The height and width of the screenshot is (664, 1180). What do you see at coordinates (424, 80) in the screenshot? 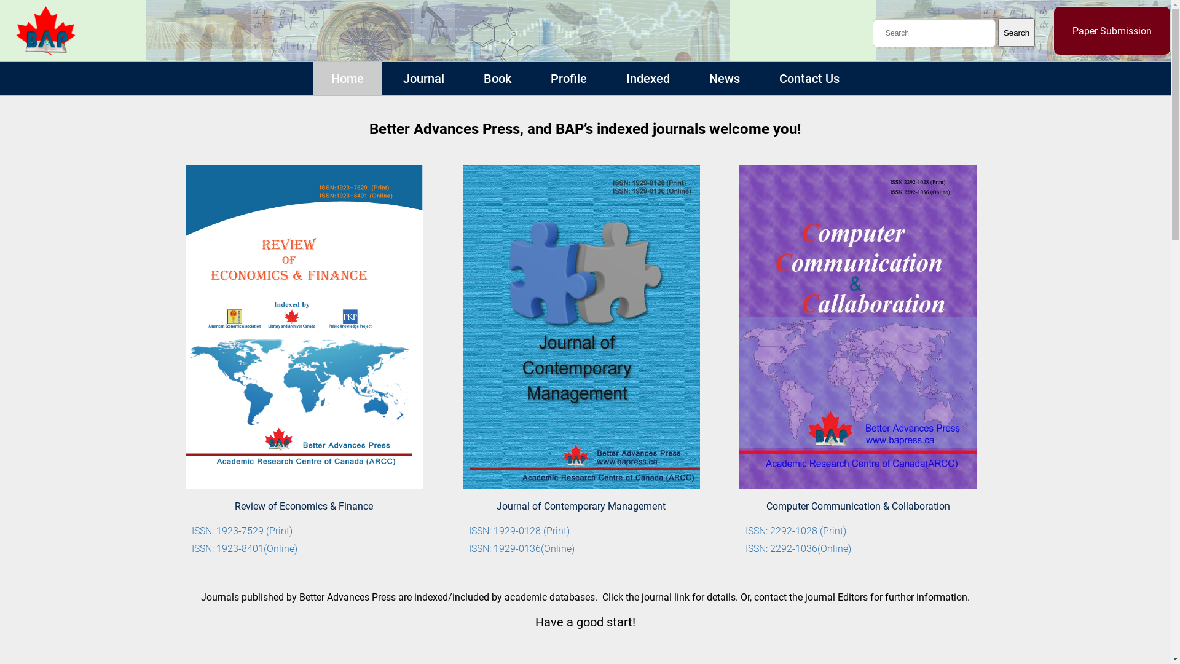
I see `Journal` at bounding box center [424, 80].